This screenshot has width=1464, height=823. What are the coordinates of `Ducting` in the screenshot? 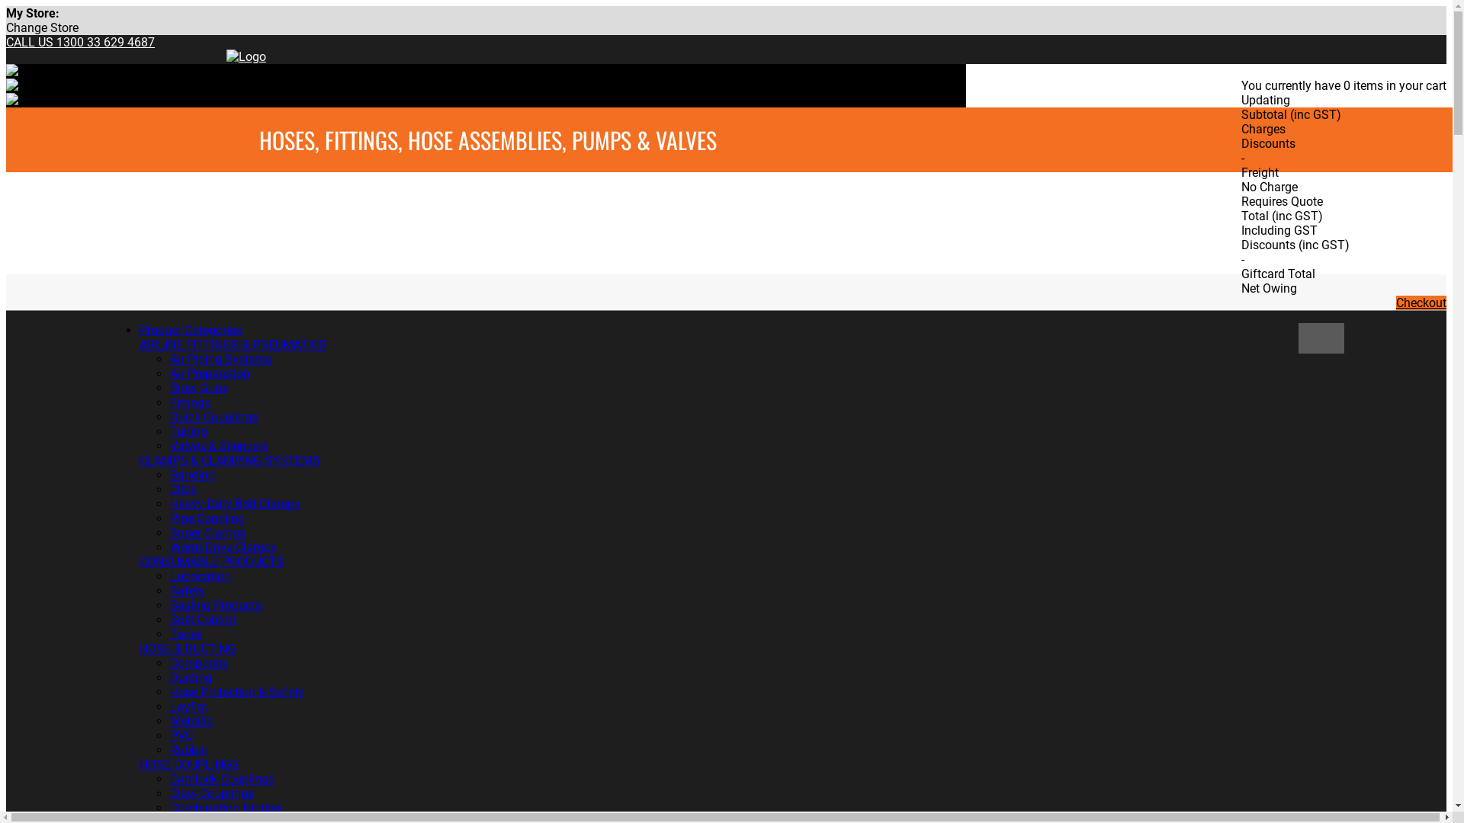 It's located at (191, 678).